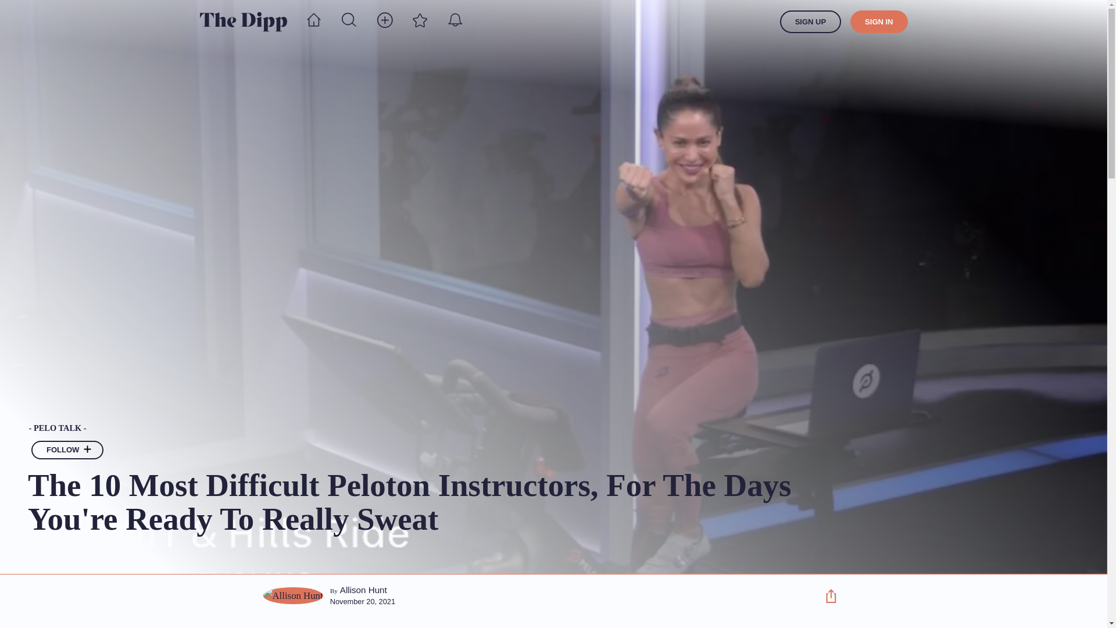  Describe the element at coordinates (364, 590) in the screenshot. I see `Allison Hunt` at that location.